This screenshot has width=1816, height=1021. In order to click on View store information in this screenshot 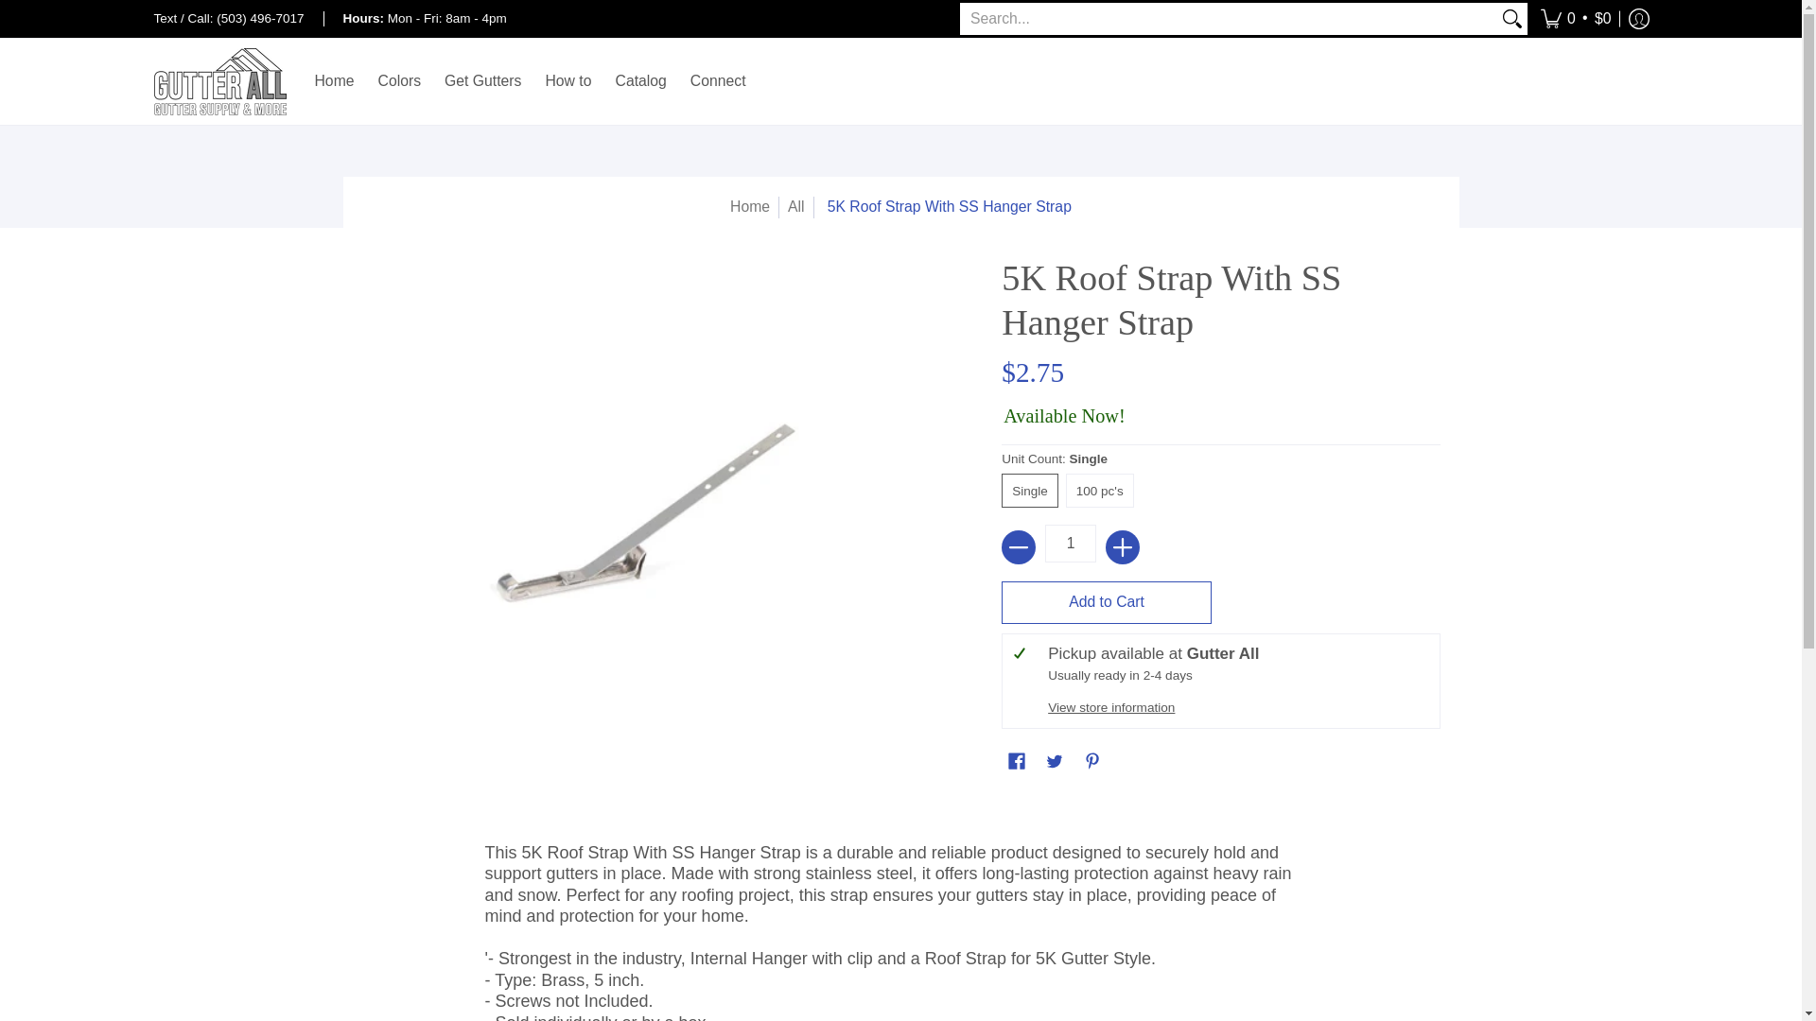, I will do `click(1110, 706)`.